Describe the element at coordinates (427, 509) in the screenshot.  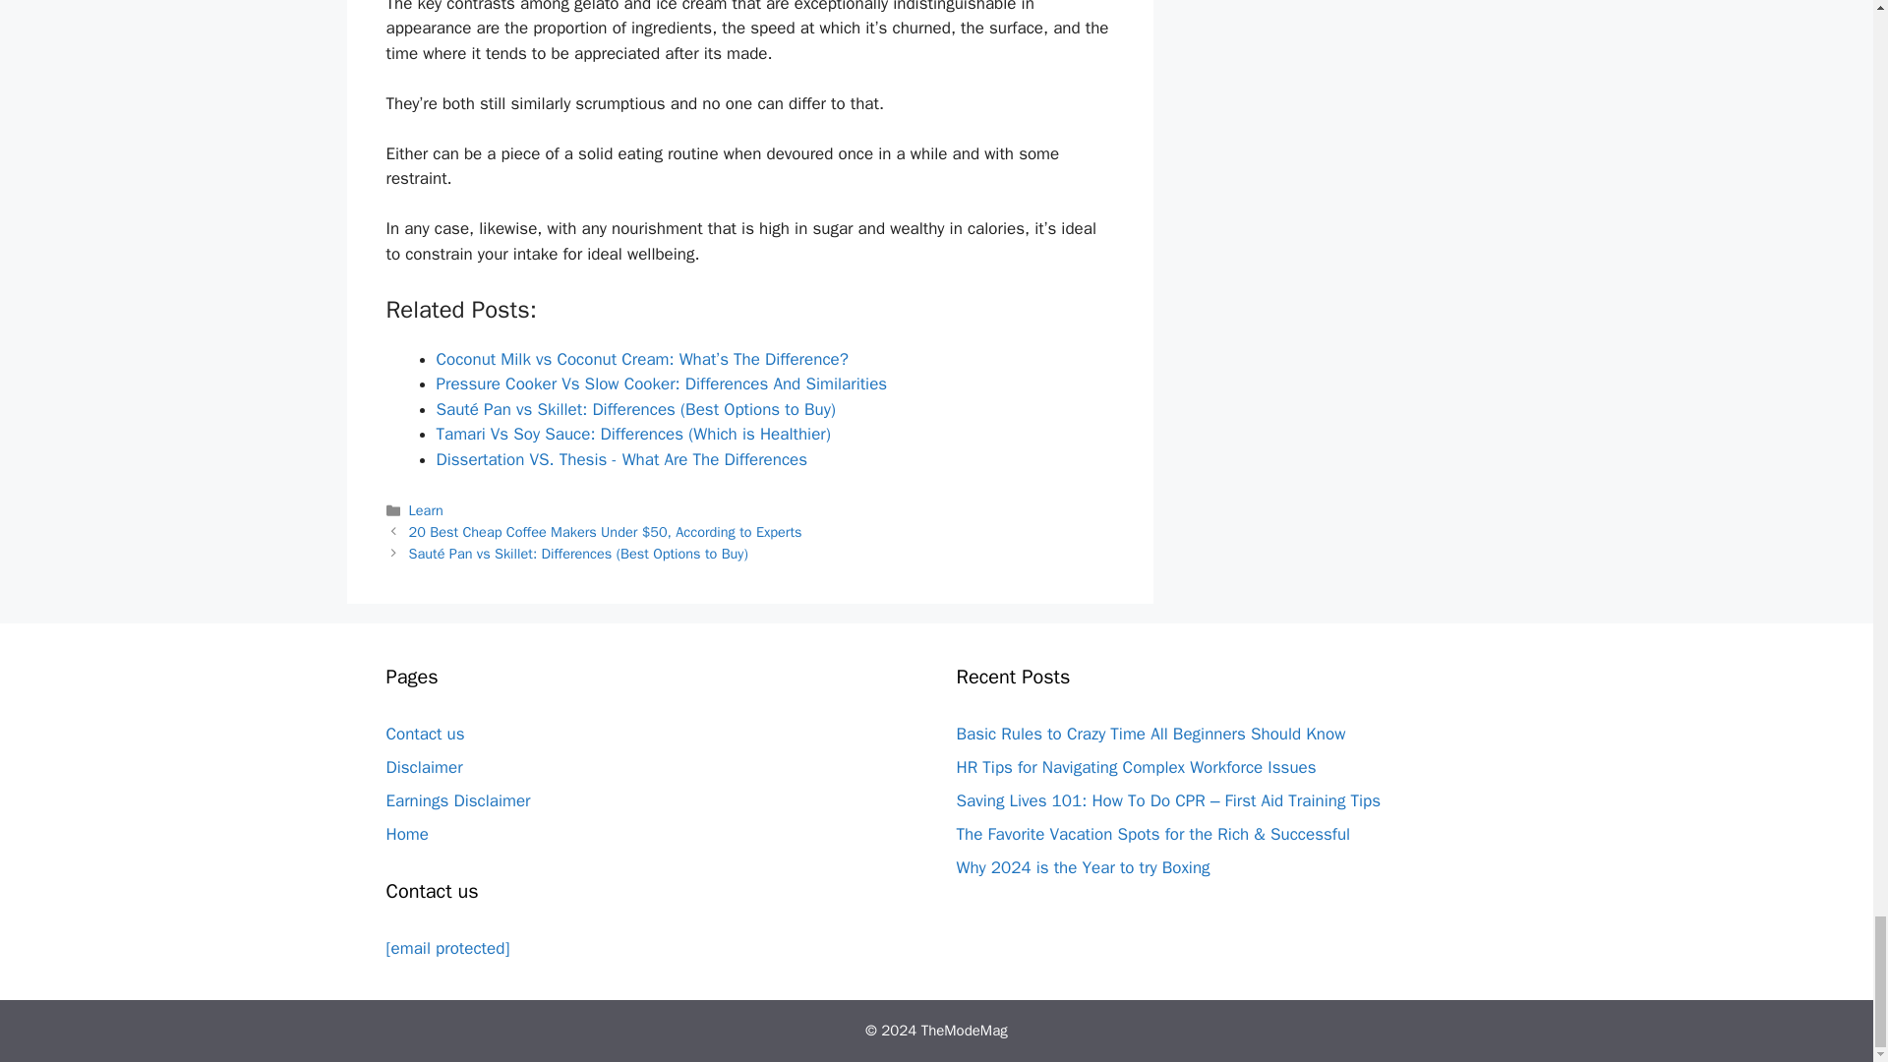
I see `Learn` at that location.